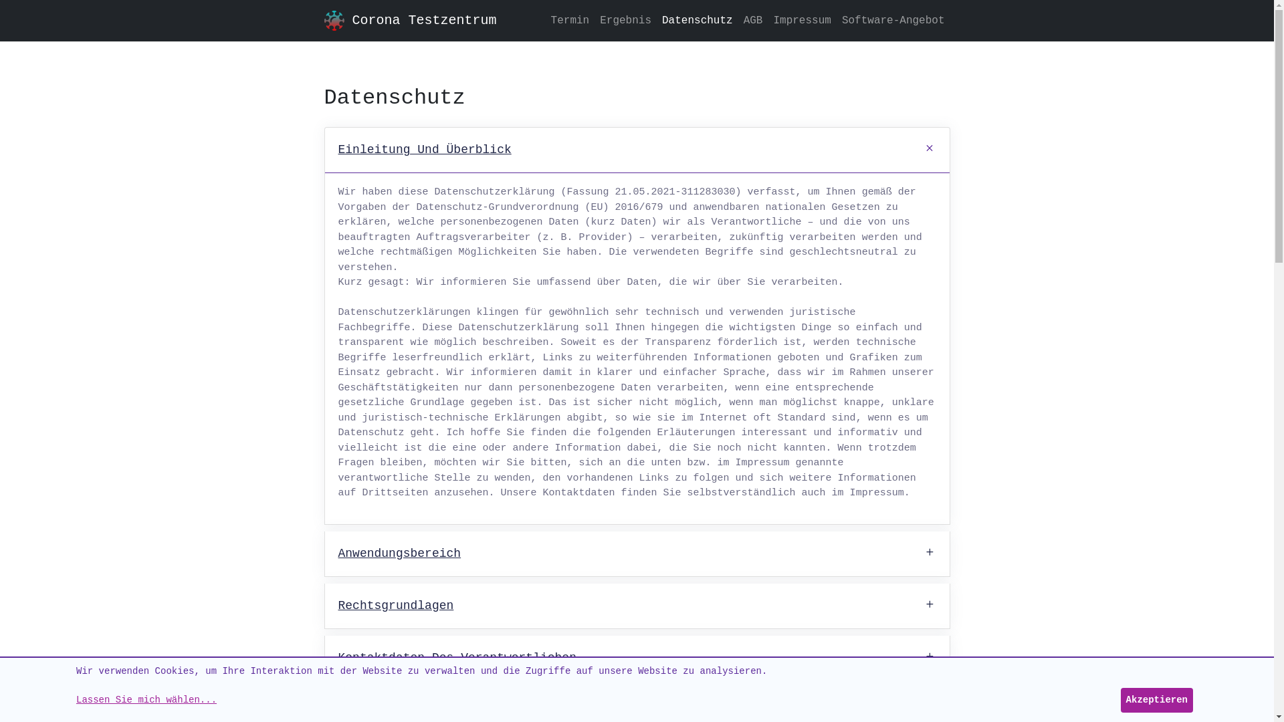 Image resolution: width=1284 pixels, height=722 pixels. Describe the element at coordinates (893, 21) in the screenshot. I see `Software-Angebot` at that location.